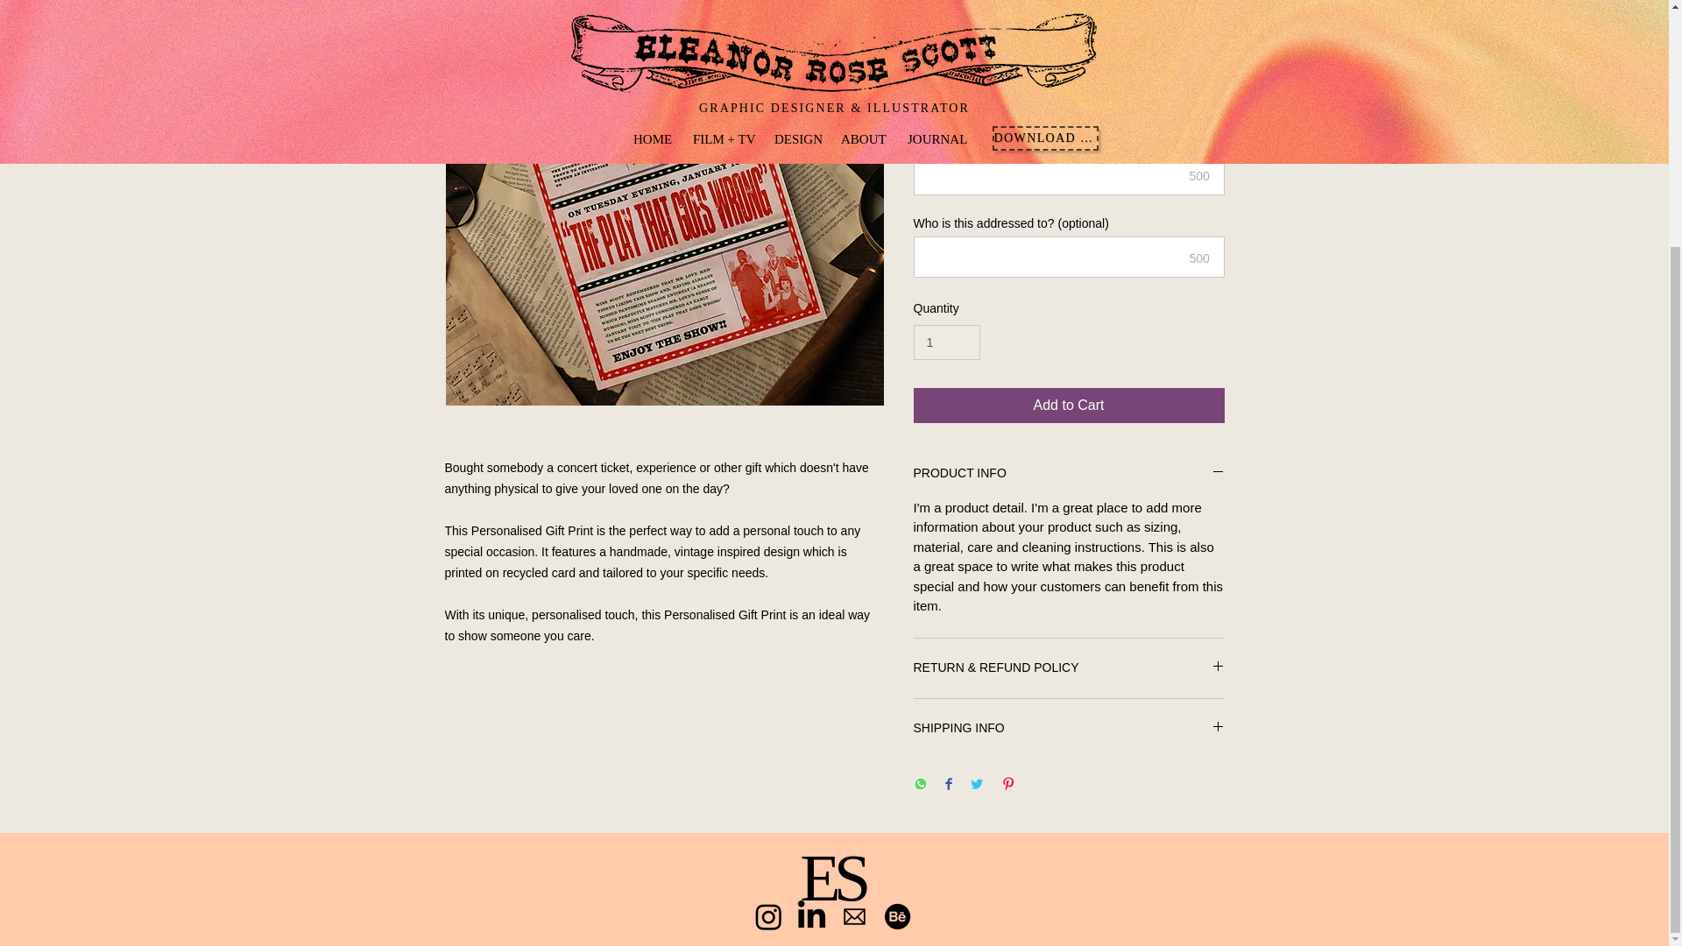  I want to click on PRODUCT INFO, so click(1069, 474).